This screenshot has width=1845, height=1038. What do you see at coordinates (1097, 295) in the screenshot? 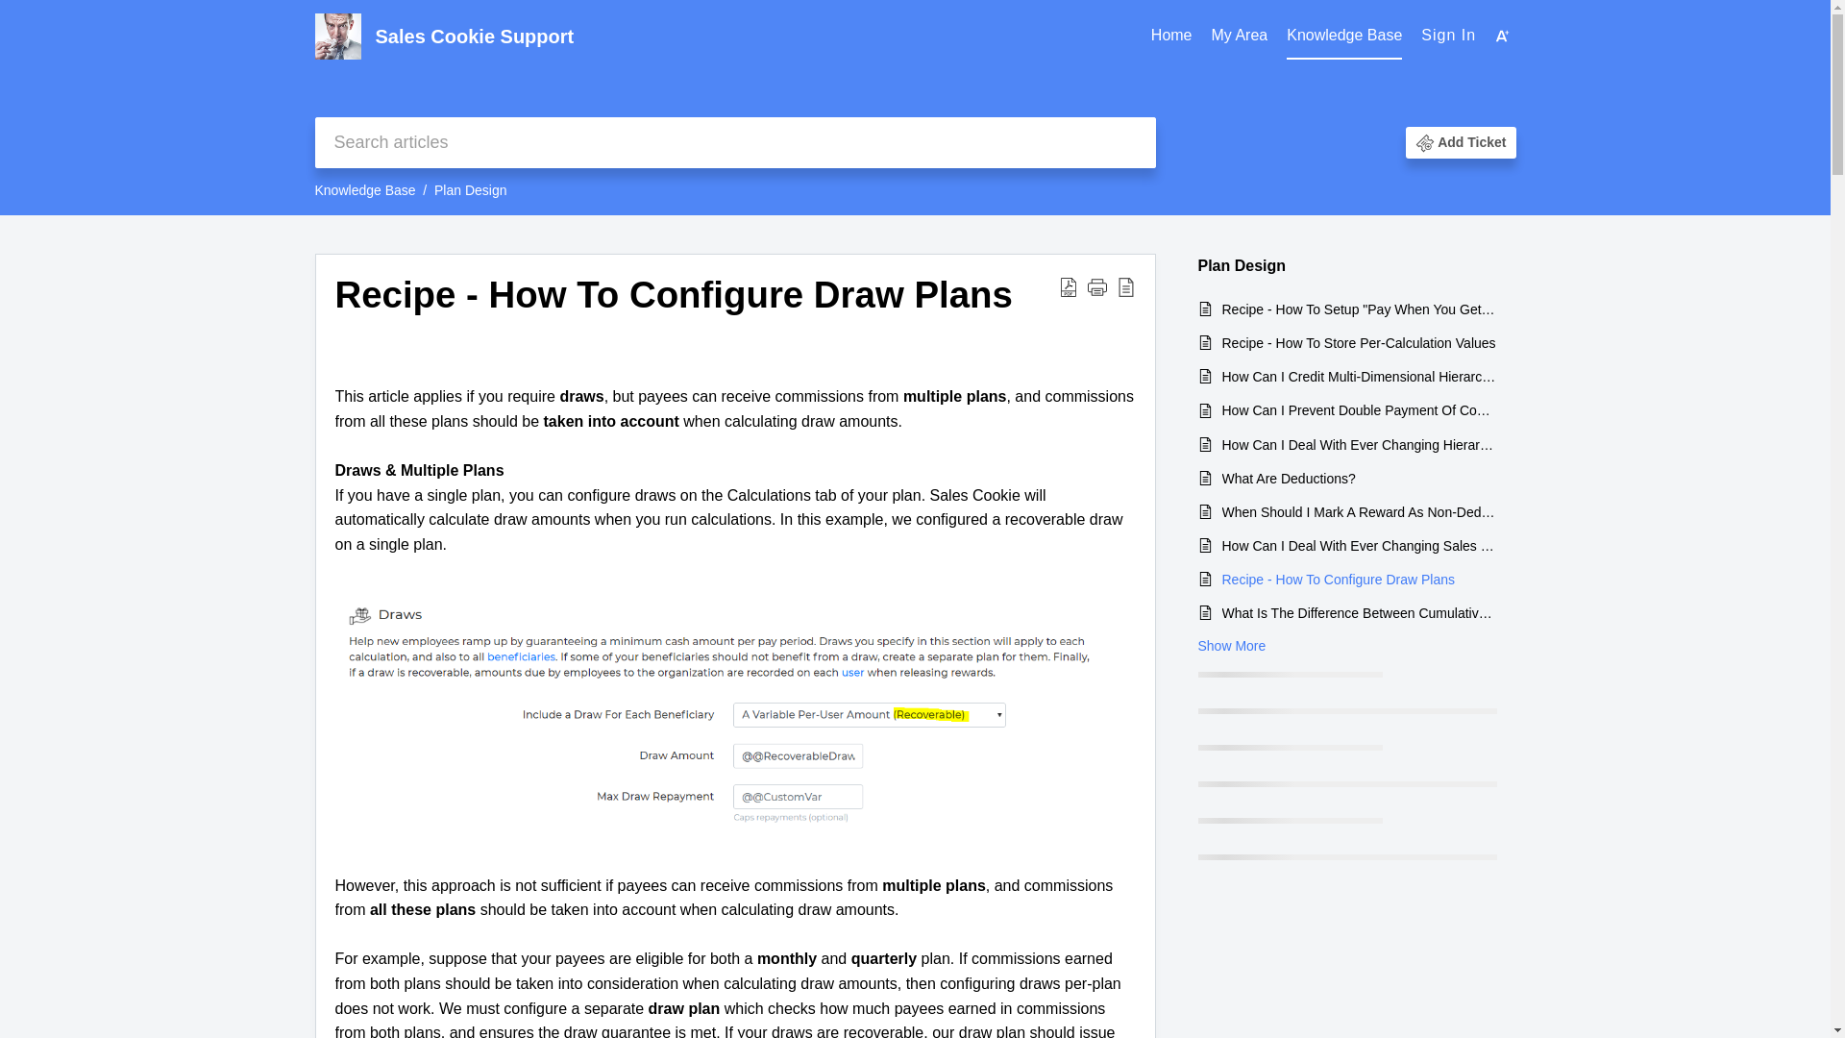
I see `Print` at bounding box center [1097, 295].